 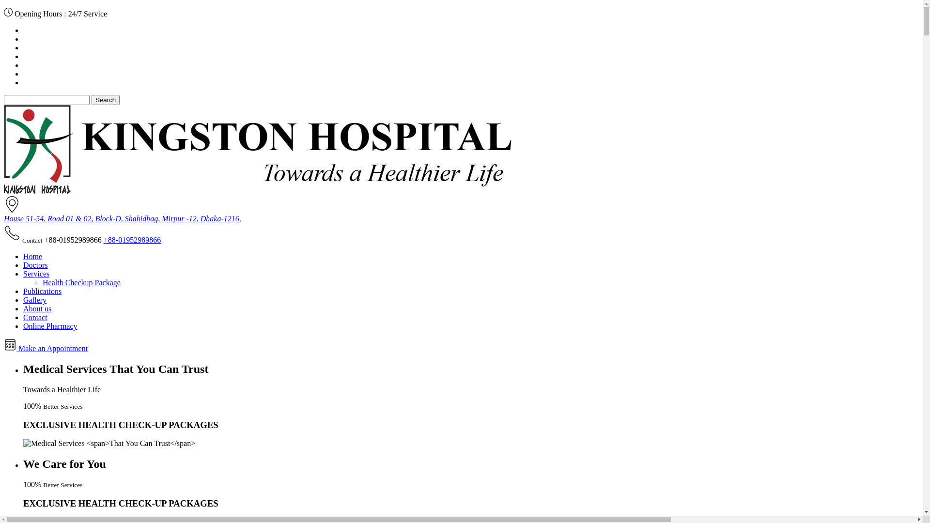 What do you see at coordinates (132, 240) in the screenshot?
I see `+88-01952989866` at bounding box center [132, 240].